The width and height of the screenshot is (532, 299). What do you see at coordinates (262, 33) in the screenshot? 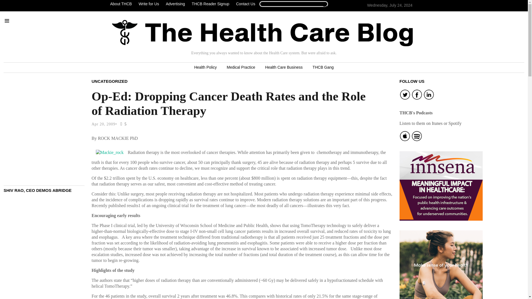
I see `Home` at bounding box center [262, 33].